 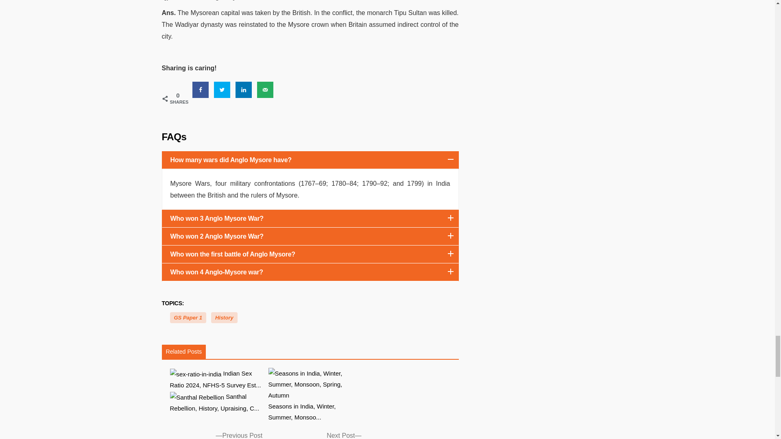 What do you see at coordinates (222, 89) in the screenshot?
I see `Share on Twitter` at bounding box center [222, 89].